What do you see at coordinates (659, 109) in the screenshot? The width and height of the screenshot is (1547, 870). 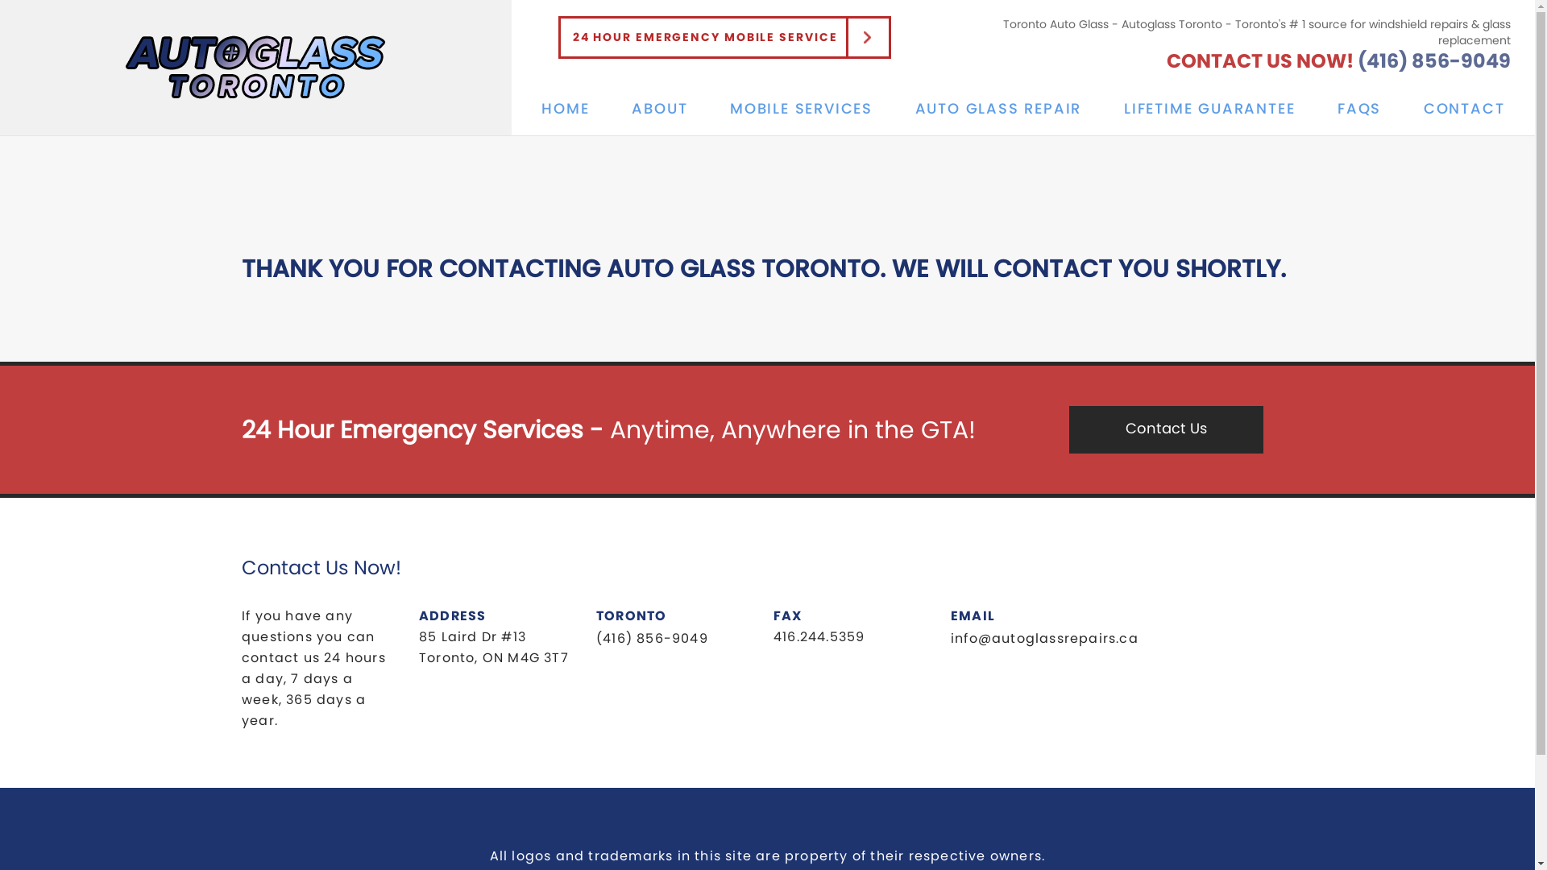 I see `ABOUT` at bounding box center [659, 109].